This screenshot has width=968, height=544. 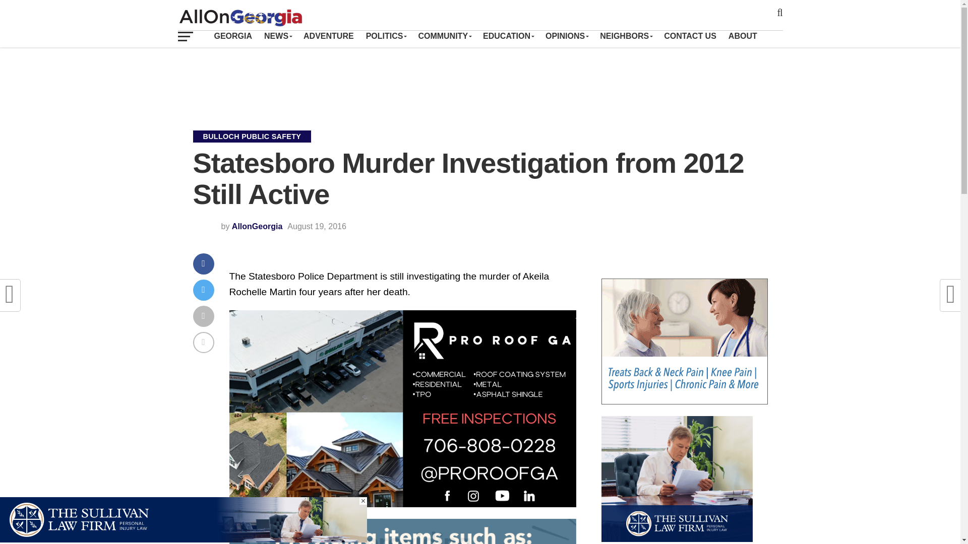 What do you see at coordinates (329, 36) in the screenshot?
I see `ADVENTURE` at bounding box center [329, 36].